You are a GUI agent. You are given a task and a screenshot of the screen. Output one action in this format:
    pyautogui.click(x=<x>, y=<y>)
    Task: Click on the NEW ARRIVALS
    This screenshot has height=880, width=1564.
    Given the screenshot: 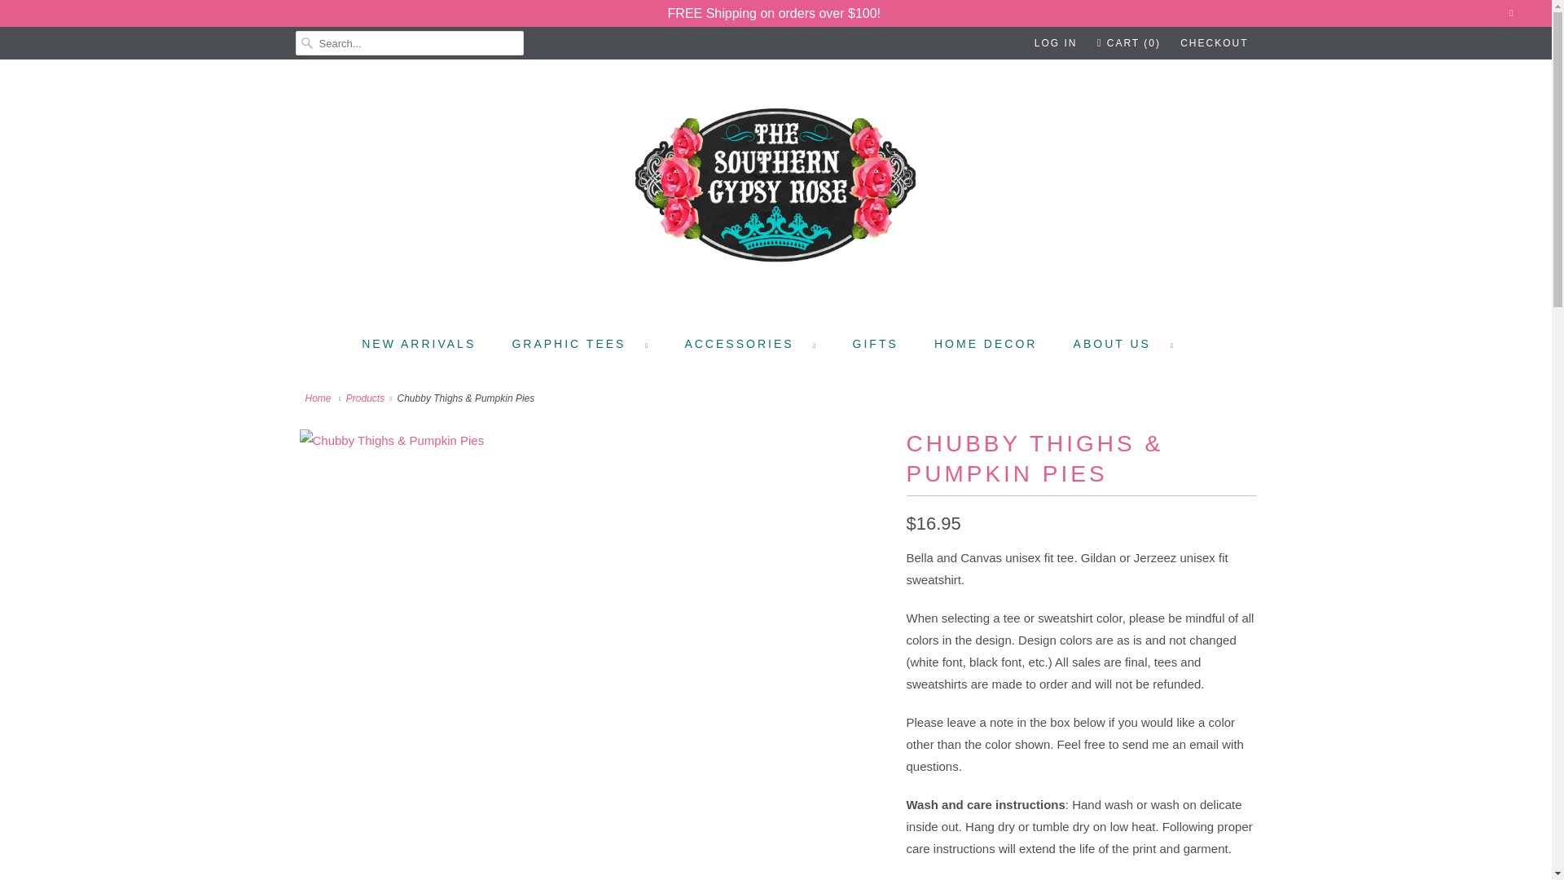 What is the action you would take?
    pyautogui.click(x=418, y=344)
    